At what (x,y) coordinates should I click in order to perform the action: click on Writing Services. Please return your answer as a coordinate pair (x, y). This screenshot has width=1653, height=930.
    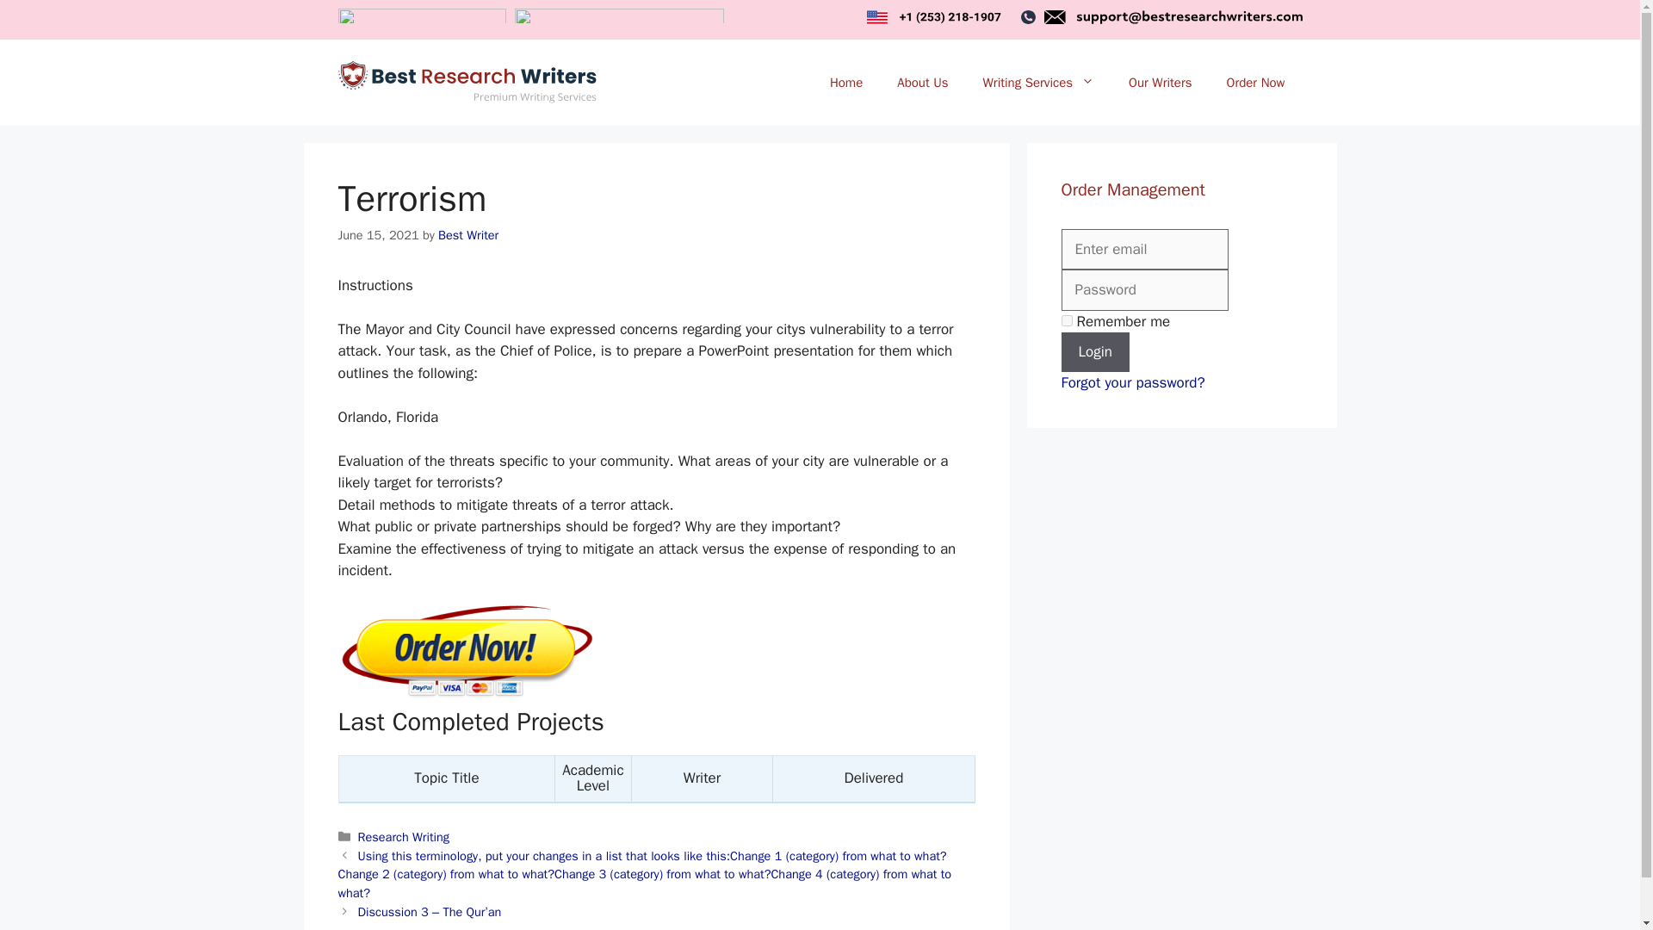
    Looking at the image, I should click on (1038, 83).